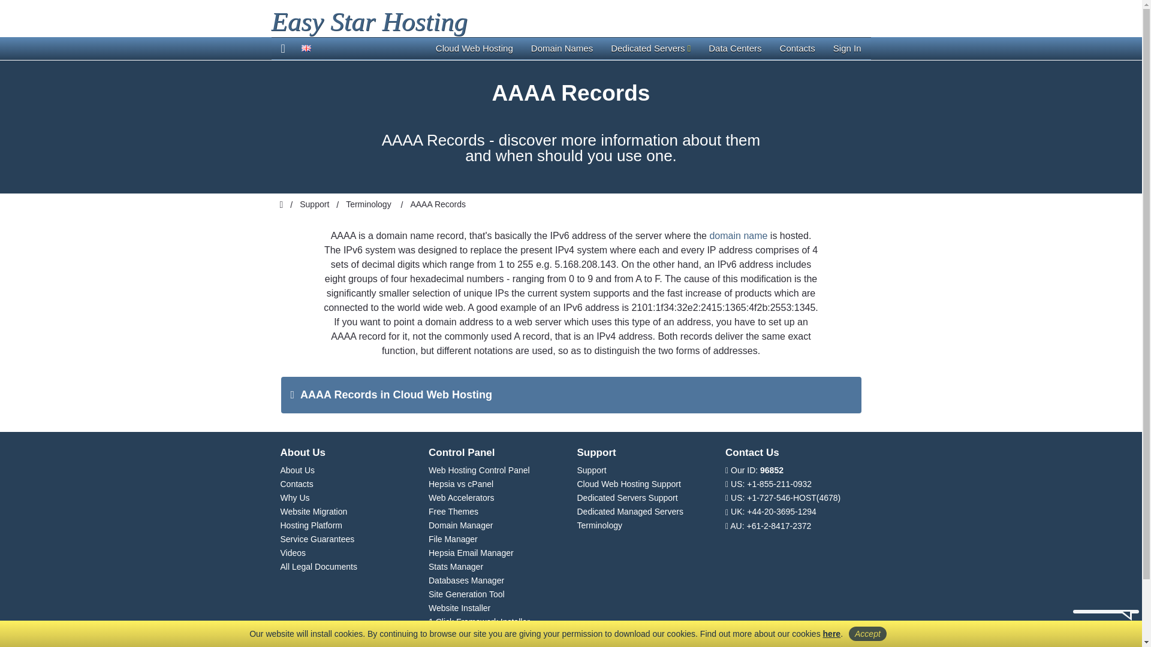  Describe the element at coordinates (562, 48) in the screenshot. I see `Domain Names` at that location.